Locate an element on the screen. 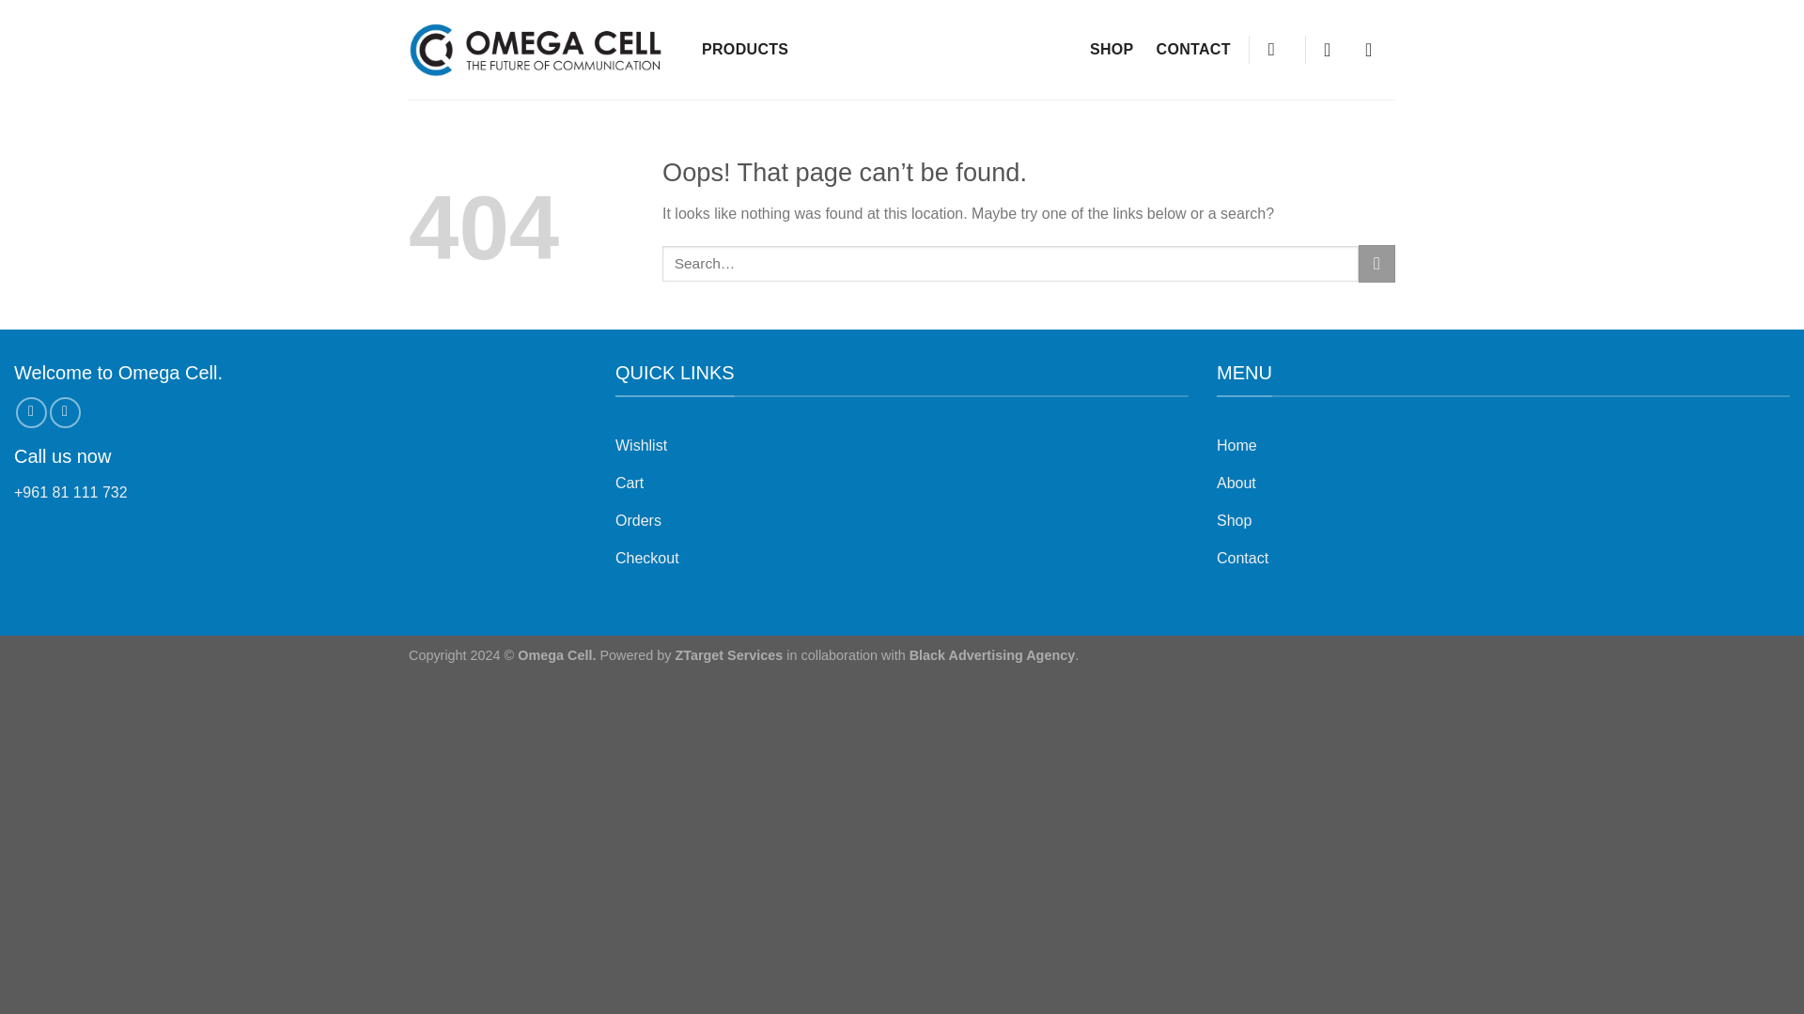 The image size is (1804, 1014). Cart is located at coordinates (1333, 49).